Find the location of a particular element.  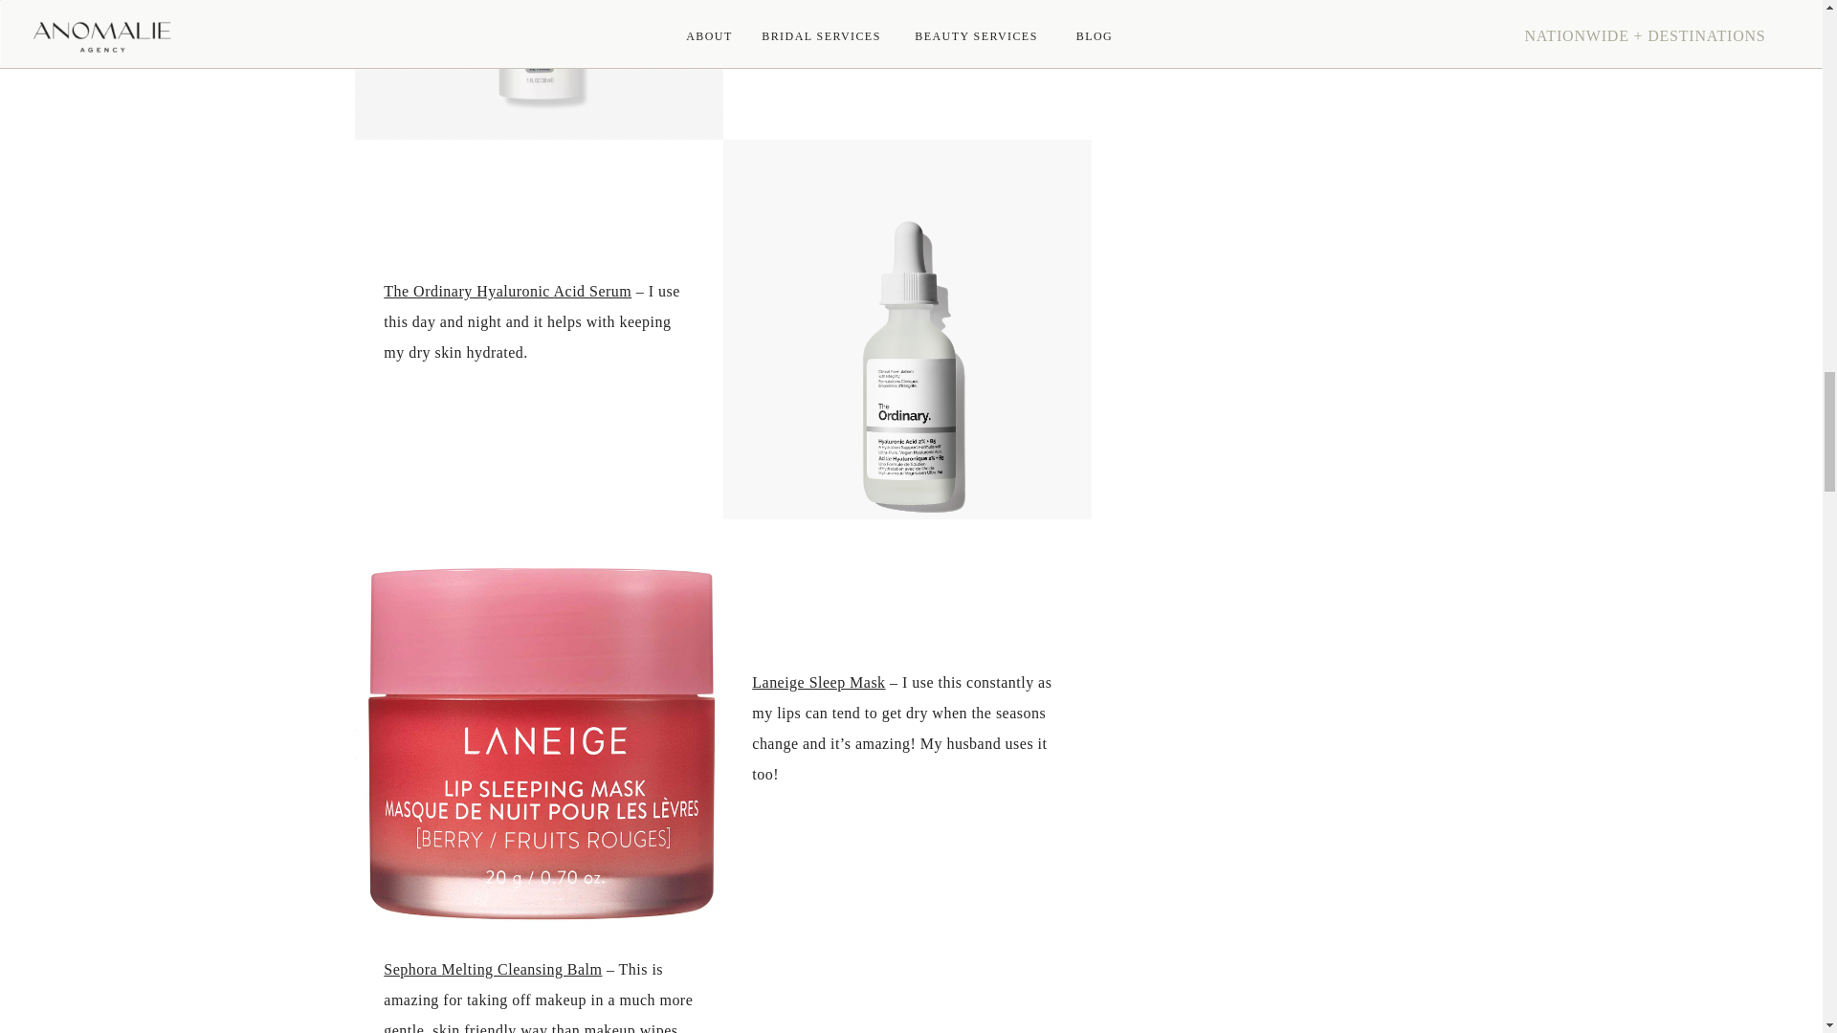

The Ordinary Hyaluronic Acid Serum is located at coordinates (507, 291).